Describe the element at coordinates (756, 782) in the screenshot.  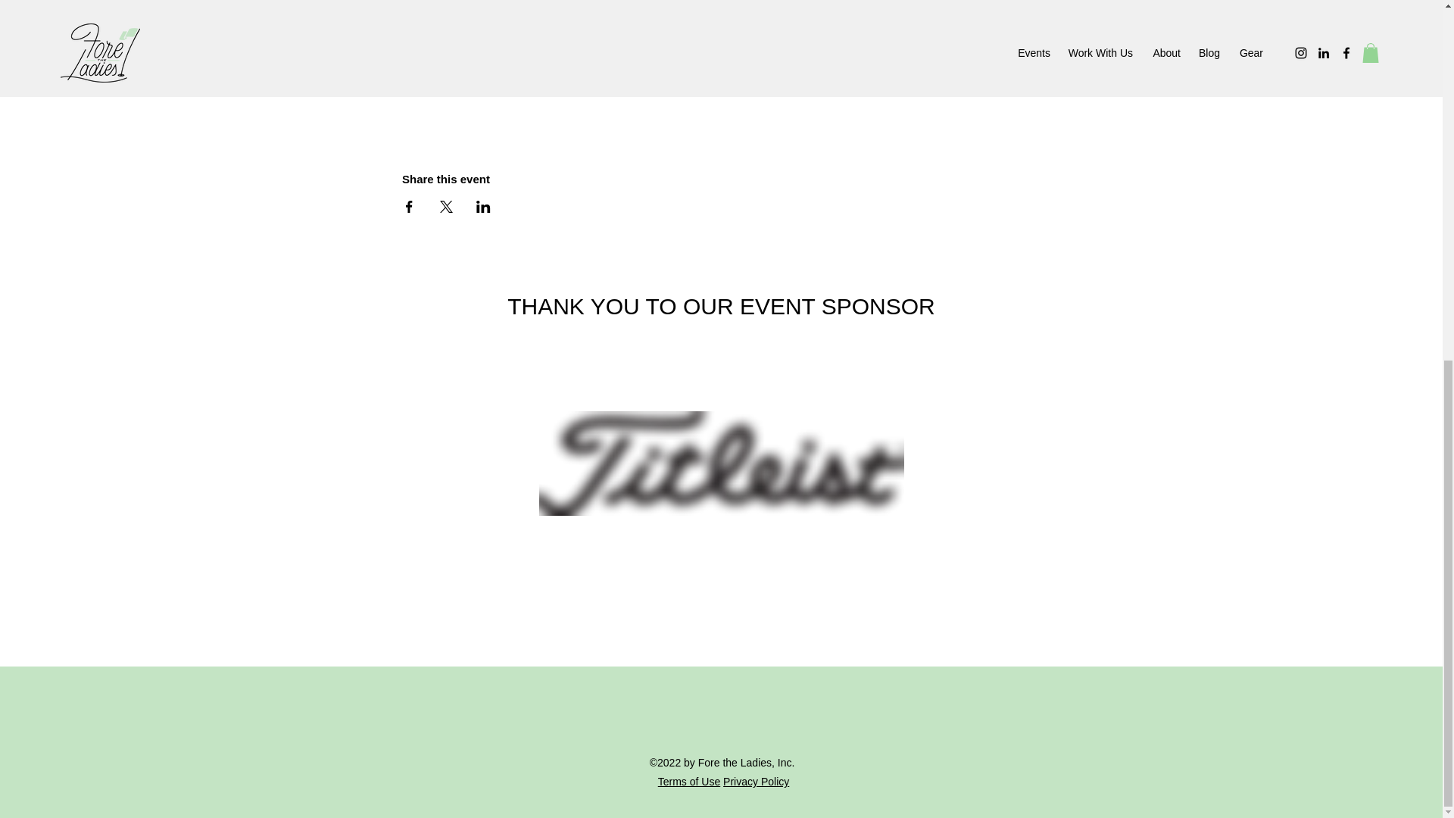
I see `Privacy Policy` at that location.